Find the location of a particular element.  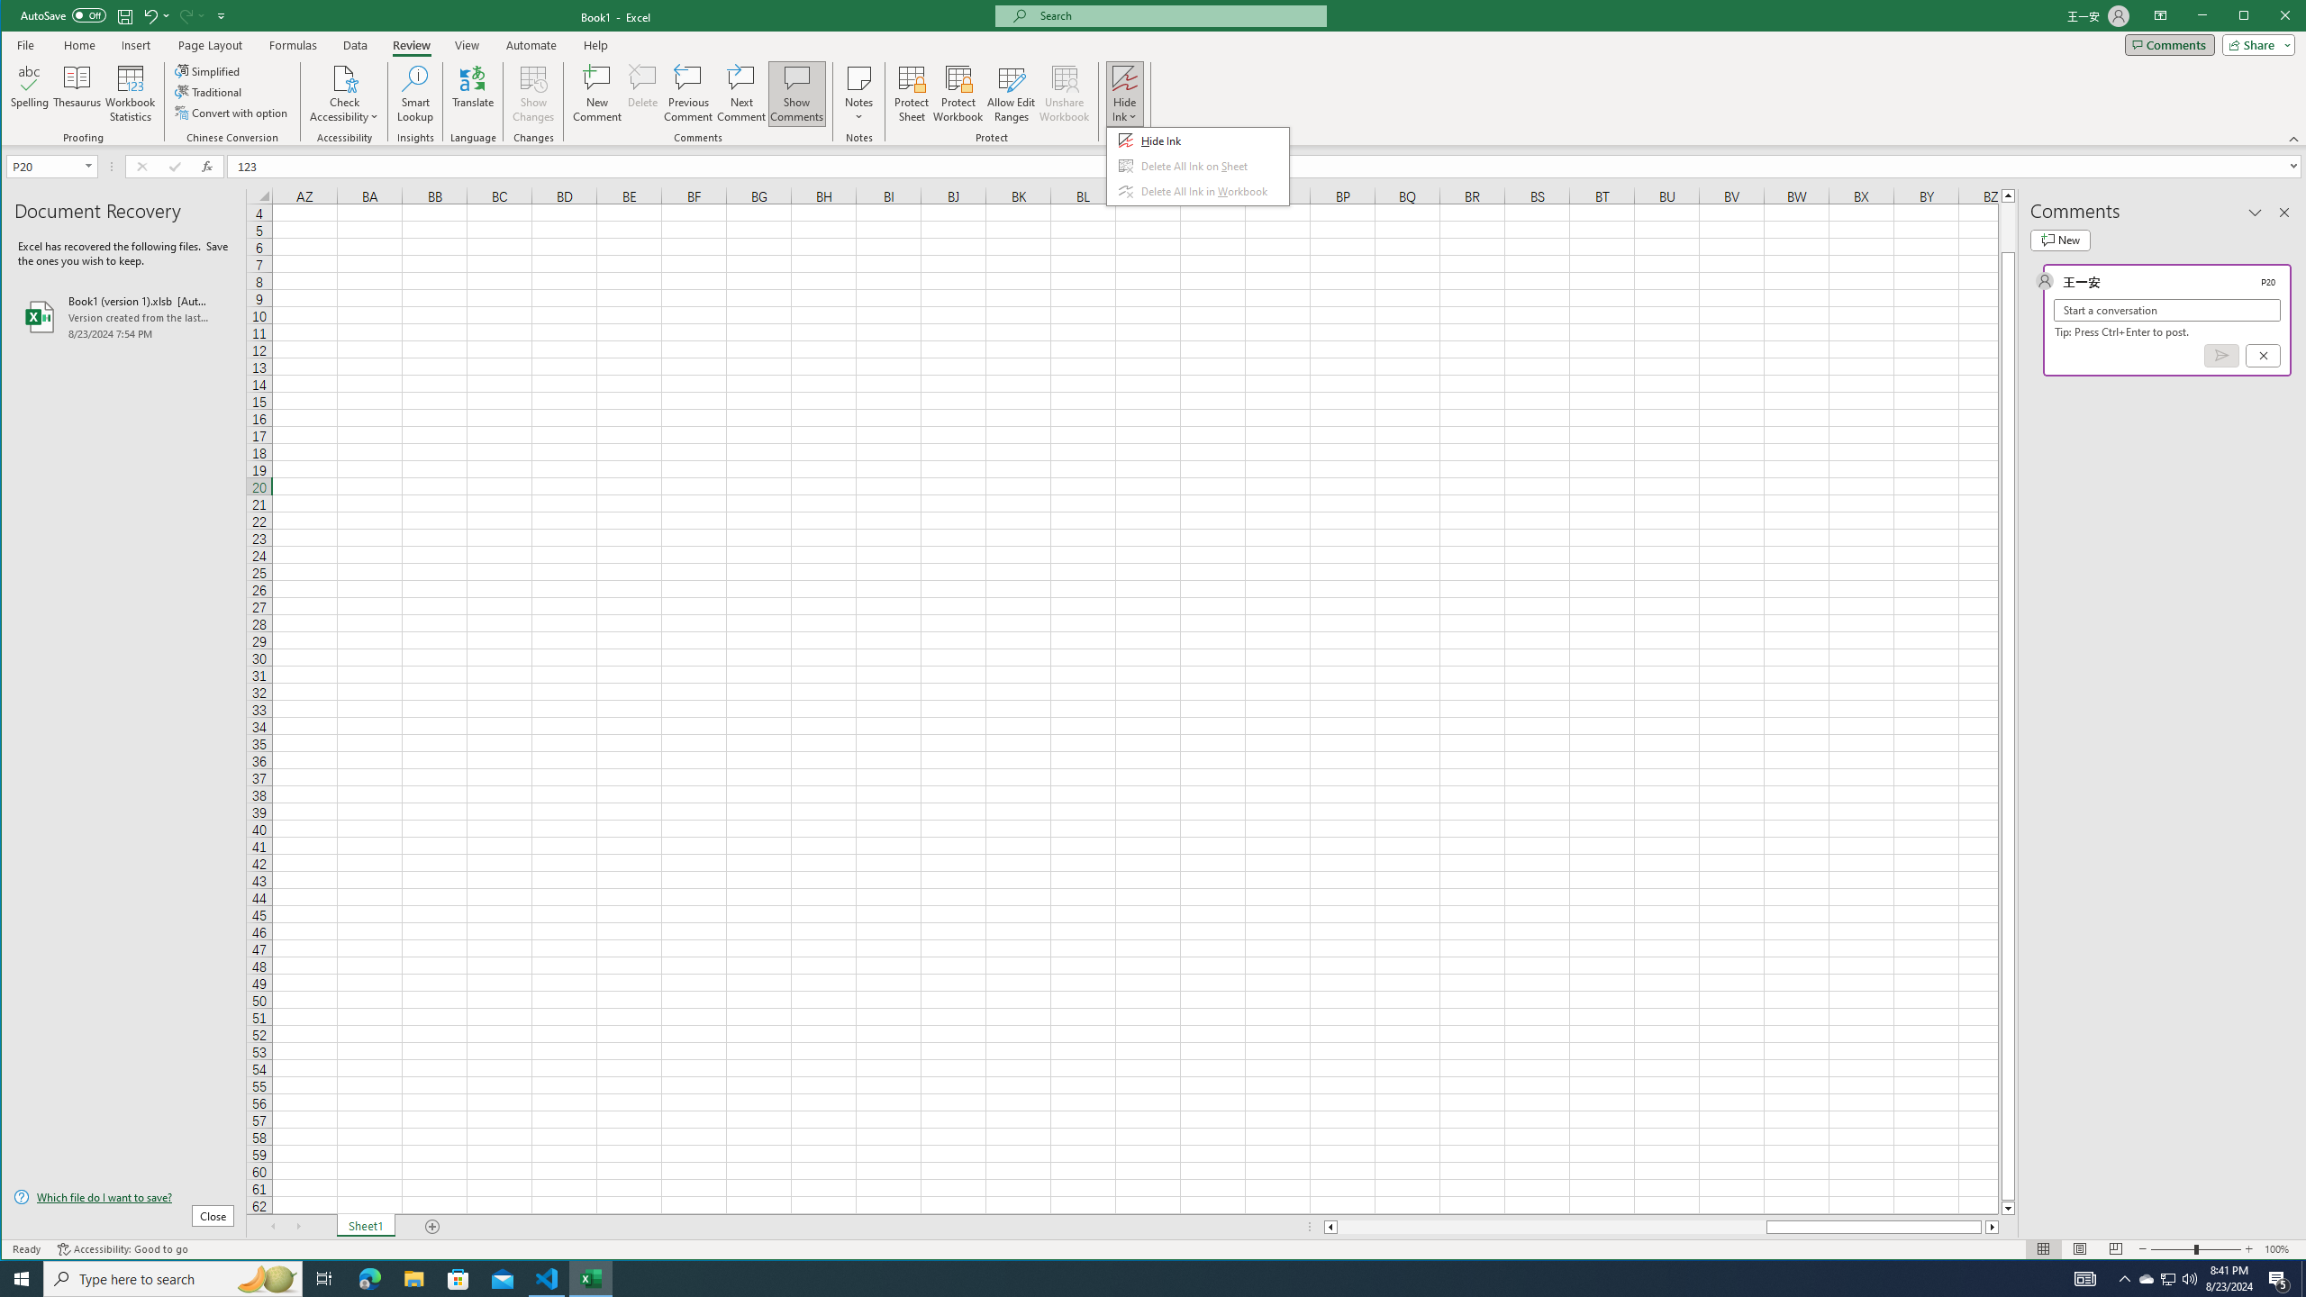

Allow Edit Ranges is located at coordinates (1011, 94).